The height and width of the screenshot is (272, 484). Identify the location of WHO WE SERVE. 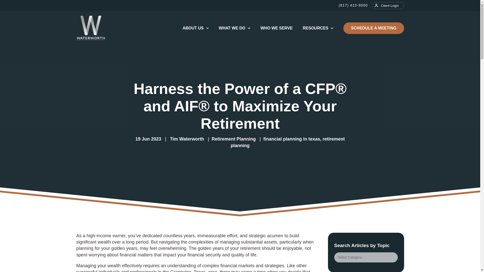
(276, 28).